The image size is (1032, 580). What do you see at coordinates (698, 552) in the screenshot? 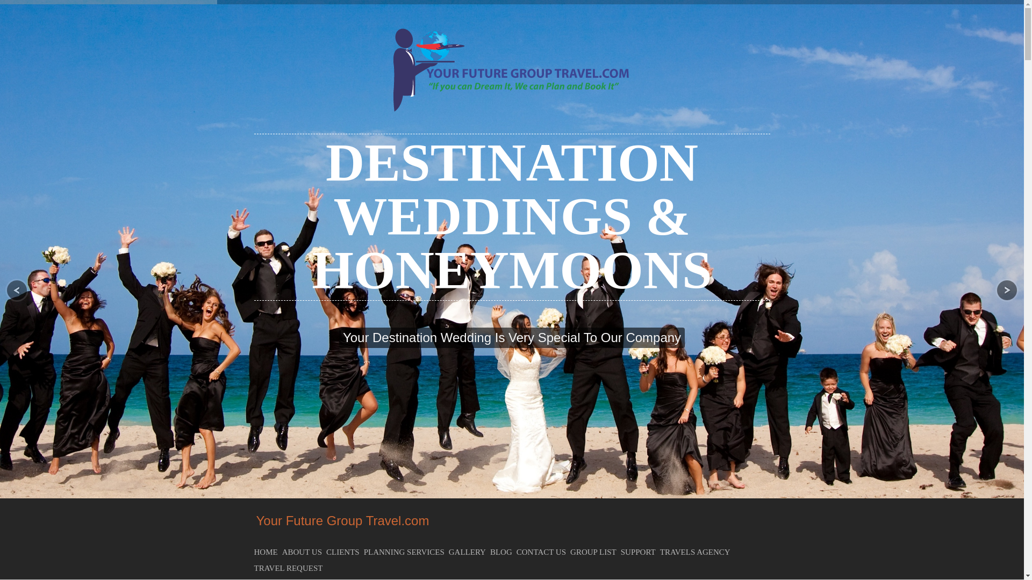
I see `TRAVELS AGENCY` at bounding box center [698, 552].